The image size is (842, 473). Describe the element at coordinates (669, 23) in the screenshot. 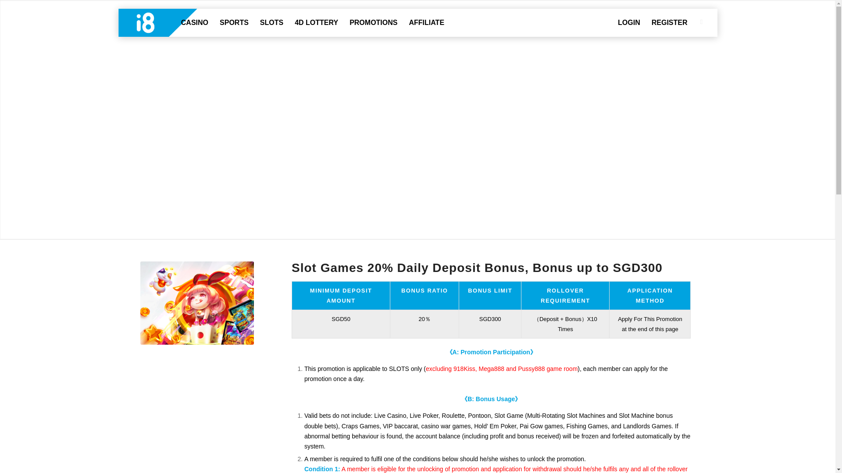

I see `REGISTER` at that location.